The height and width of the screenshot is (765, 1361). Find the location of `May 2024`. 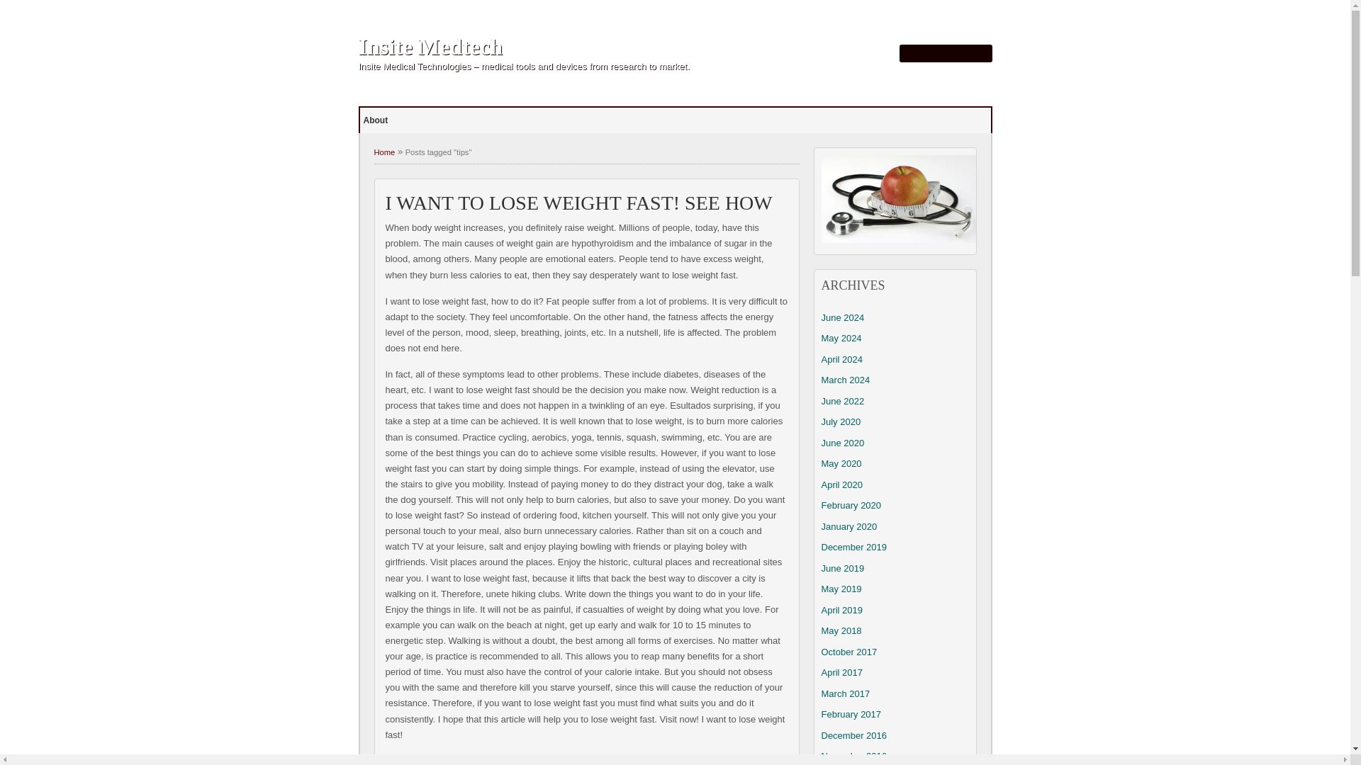

May 2024 is located at coordinates (841, 337).